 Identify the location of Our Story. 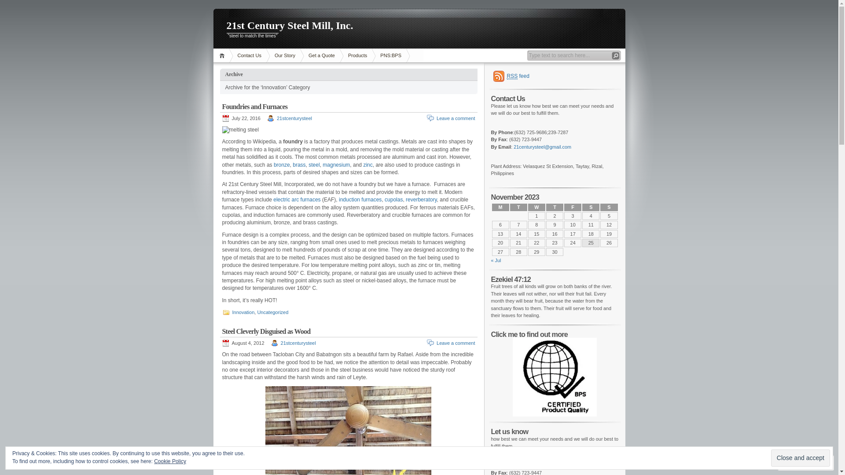
(285, 55).